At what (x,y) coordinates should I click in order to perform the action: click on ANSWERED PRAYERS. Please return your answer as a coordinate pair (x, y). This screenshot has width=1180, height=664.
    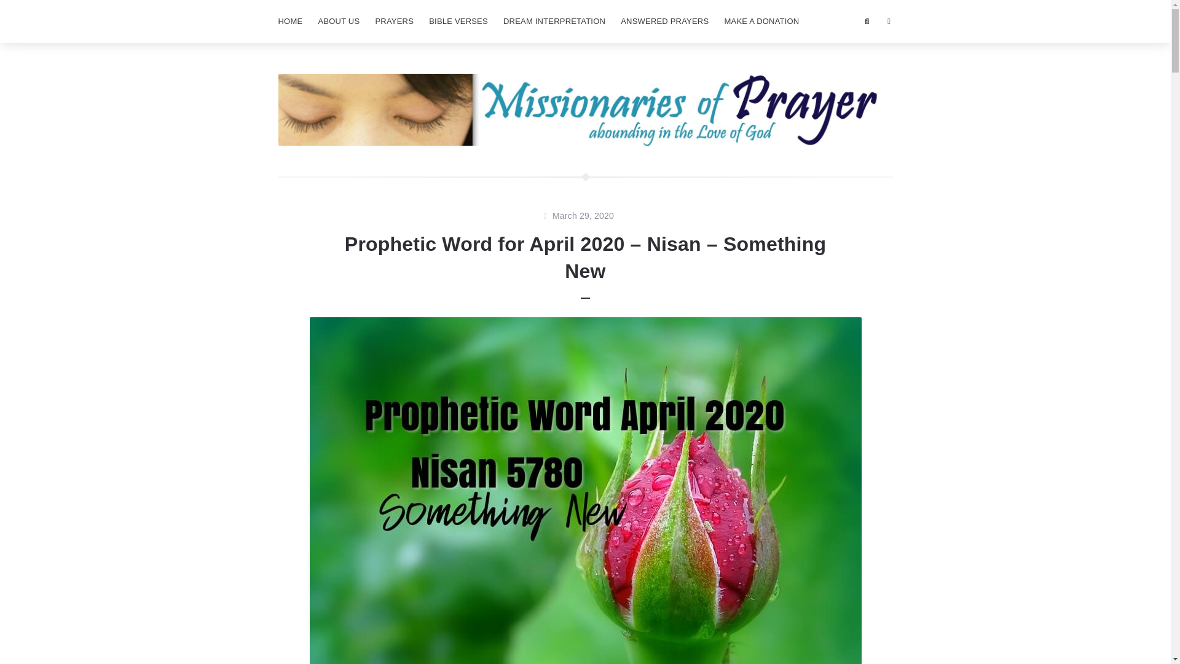
    Looking at the image, I should click on (665, 22).